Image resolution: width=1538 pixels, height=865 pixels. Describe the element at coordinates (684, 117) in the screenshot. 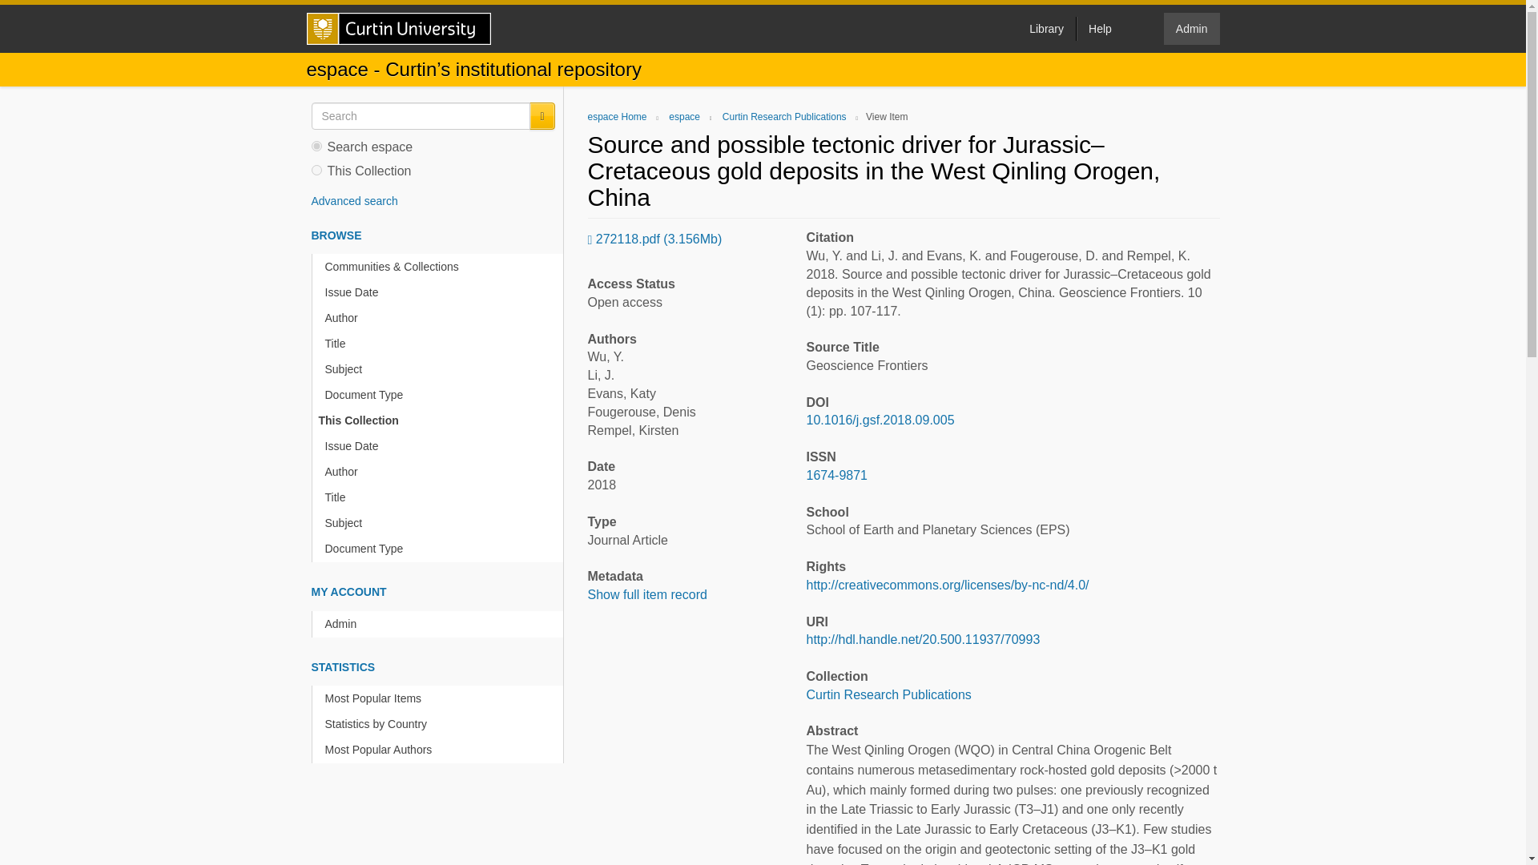

I see `espace` at that location.